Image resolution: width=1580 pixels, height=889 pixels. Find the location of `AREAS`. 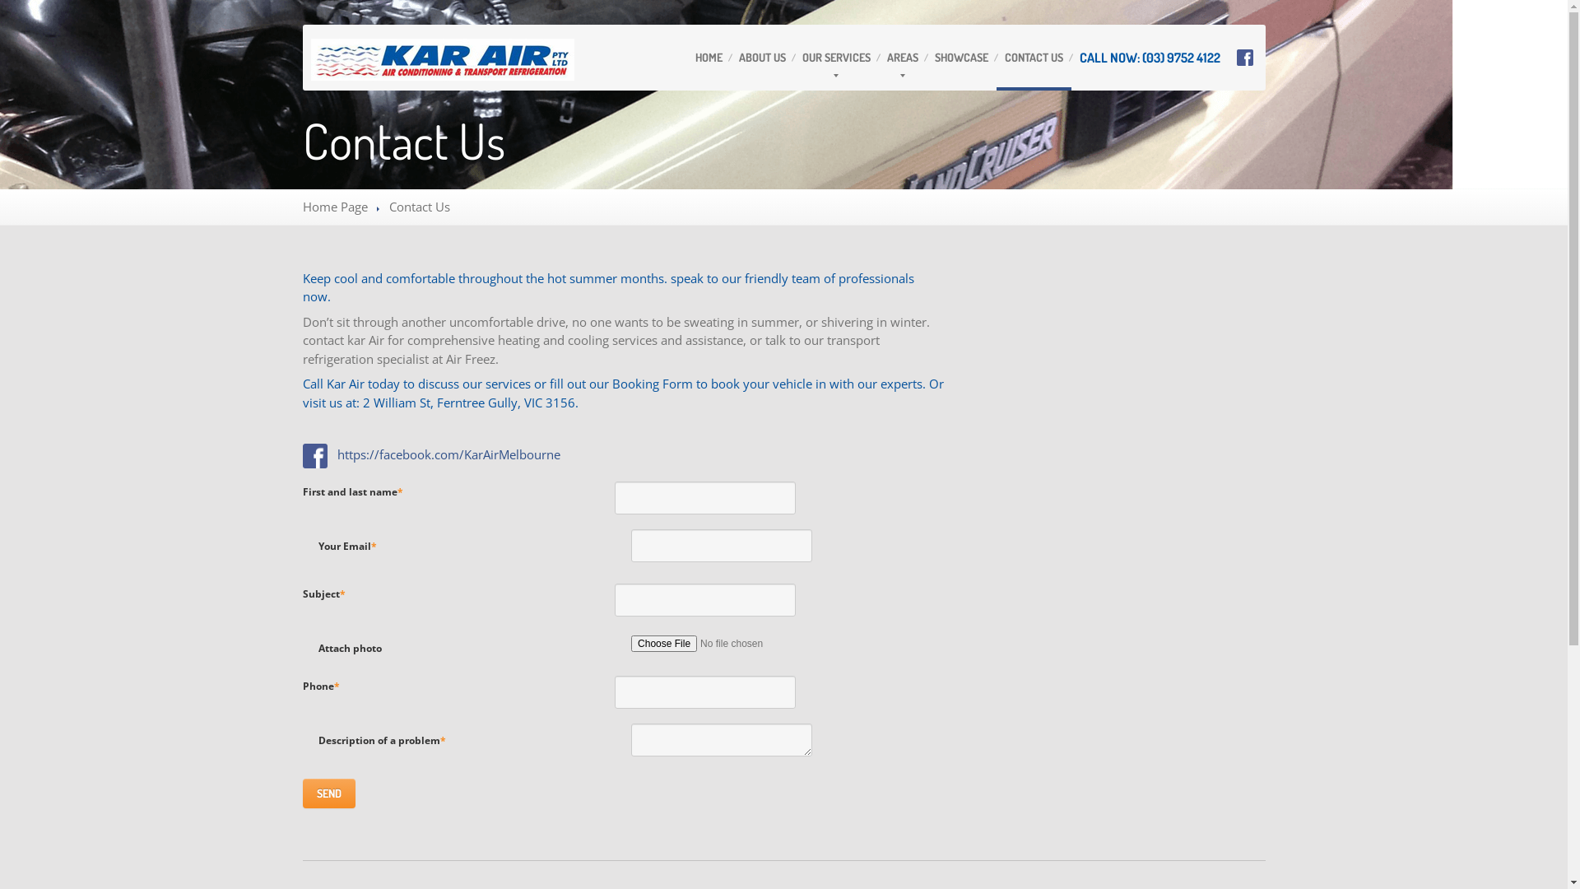

AREAS is located at coordinates (903, 58).